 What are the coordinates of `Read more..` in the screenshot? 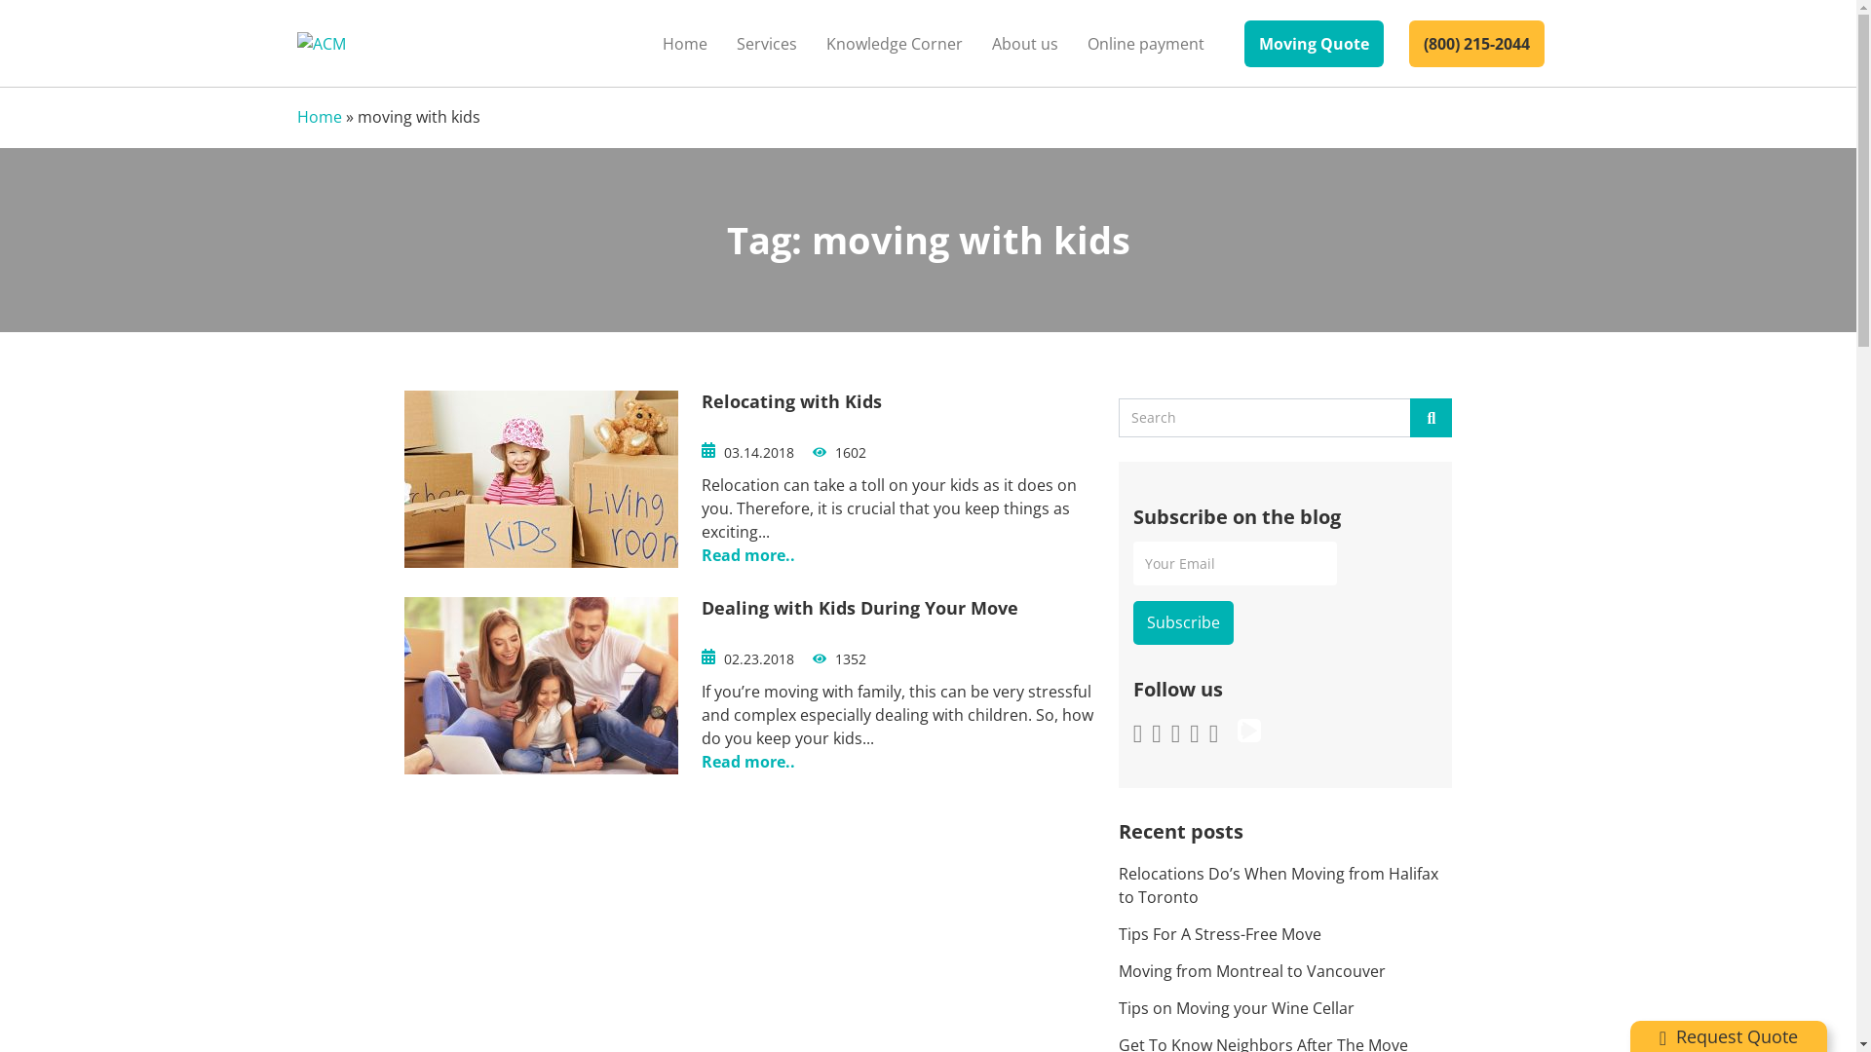 It's located at (748, 762).